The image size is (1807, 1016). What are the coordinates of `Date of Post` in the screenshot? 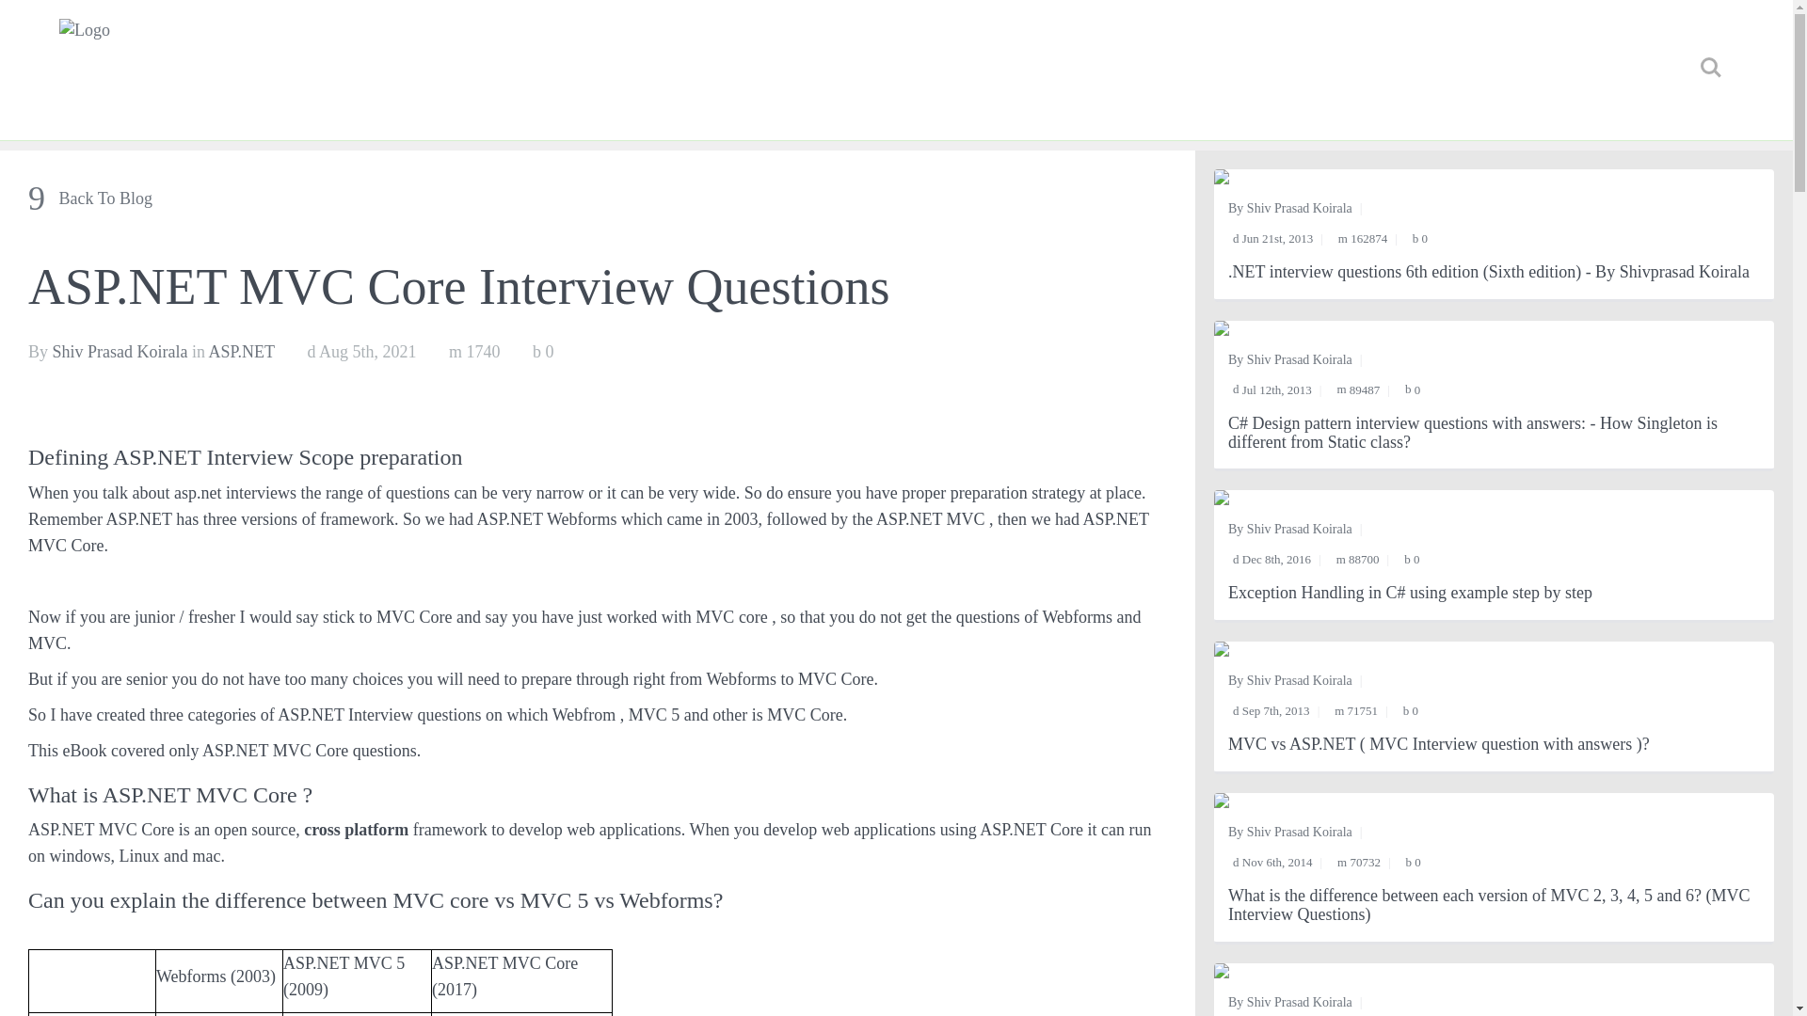 It's located at (1272, 389).